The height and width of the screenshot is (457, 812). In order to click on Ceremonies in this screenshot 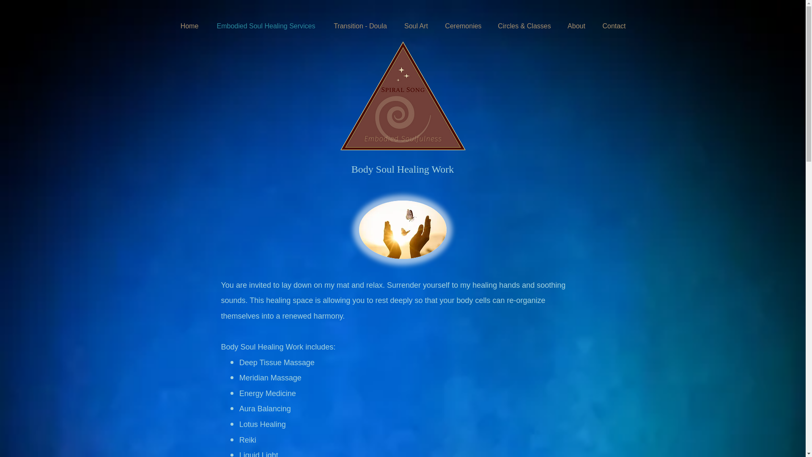, I will do `click(463, 26)`.